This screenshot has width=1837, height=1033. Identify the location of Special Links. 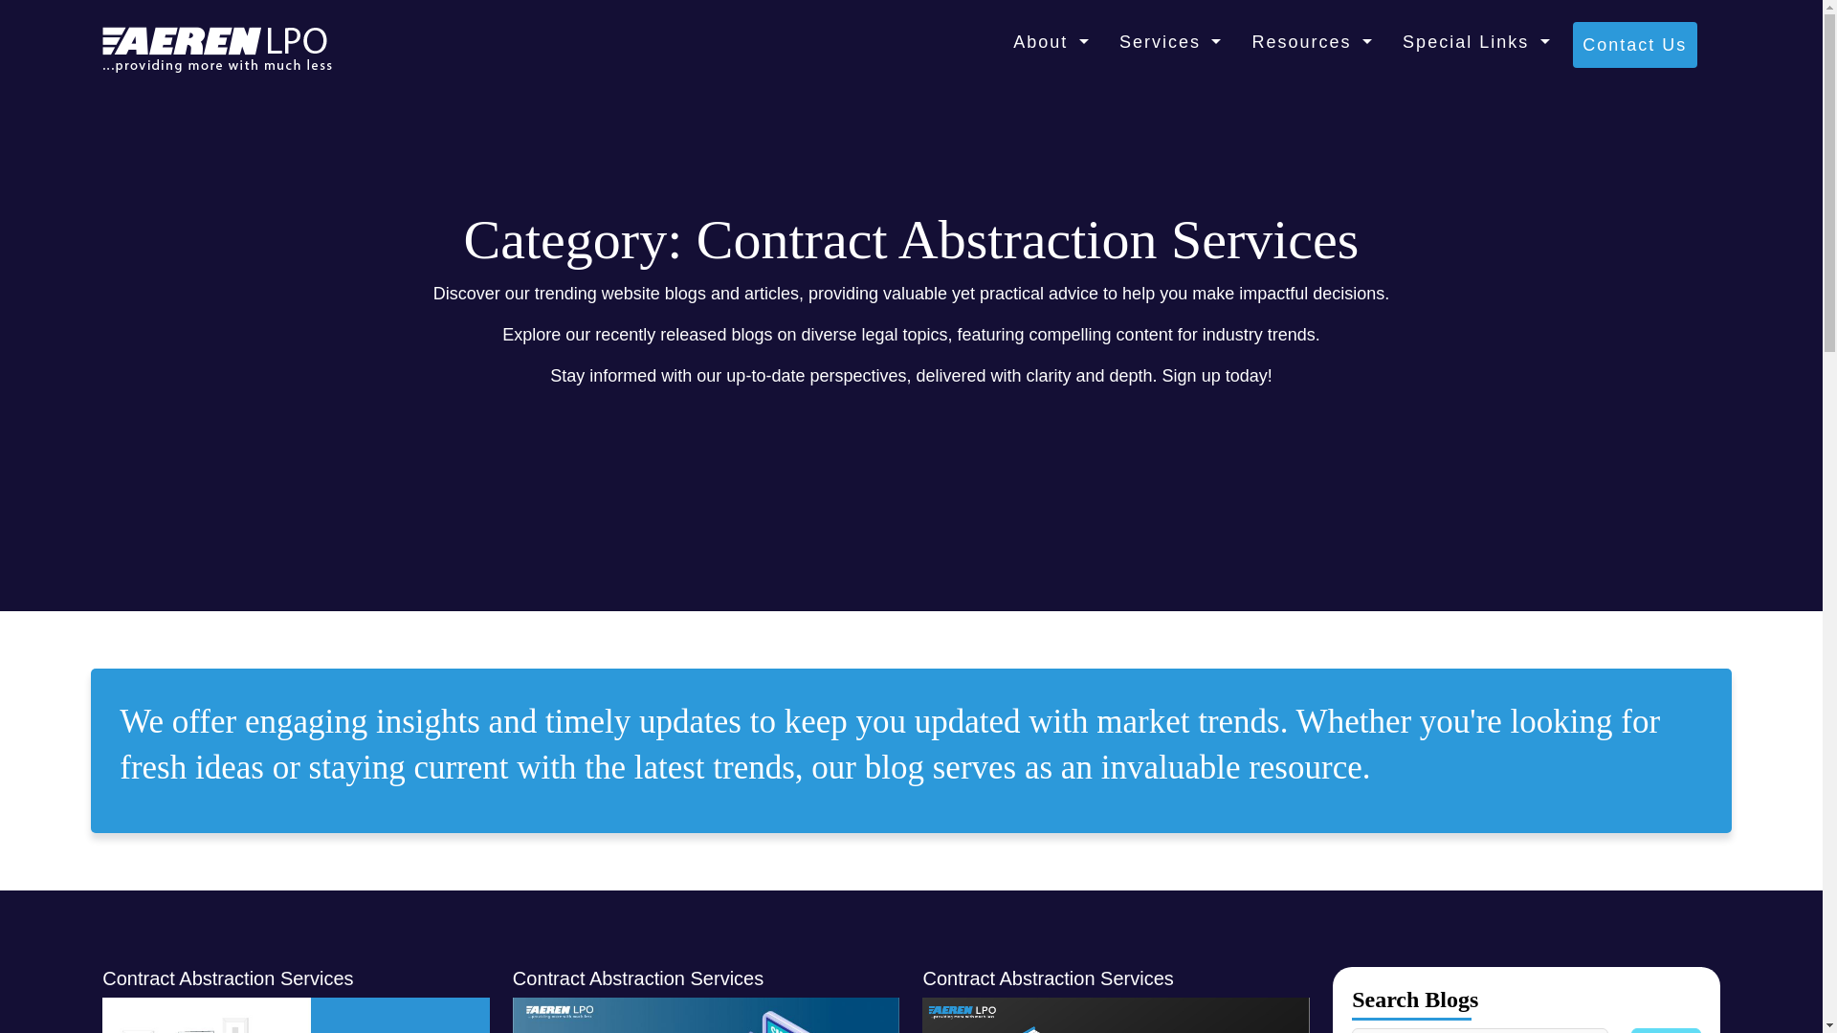
(1475, 42).